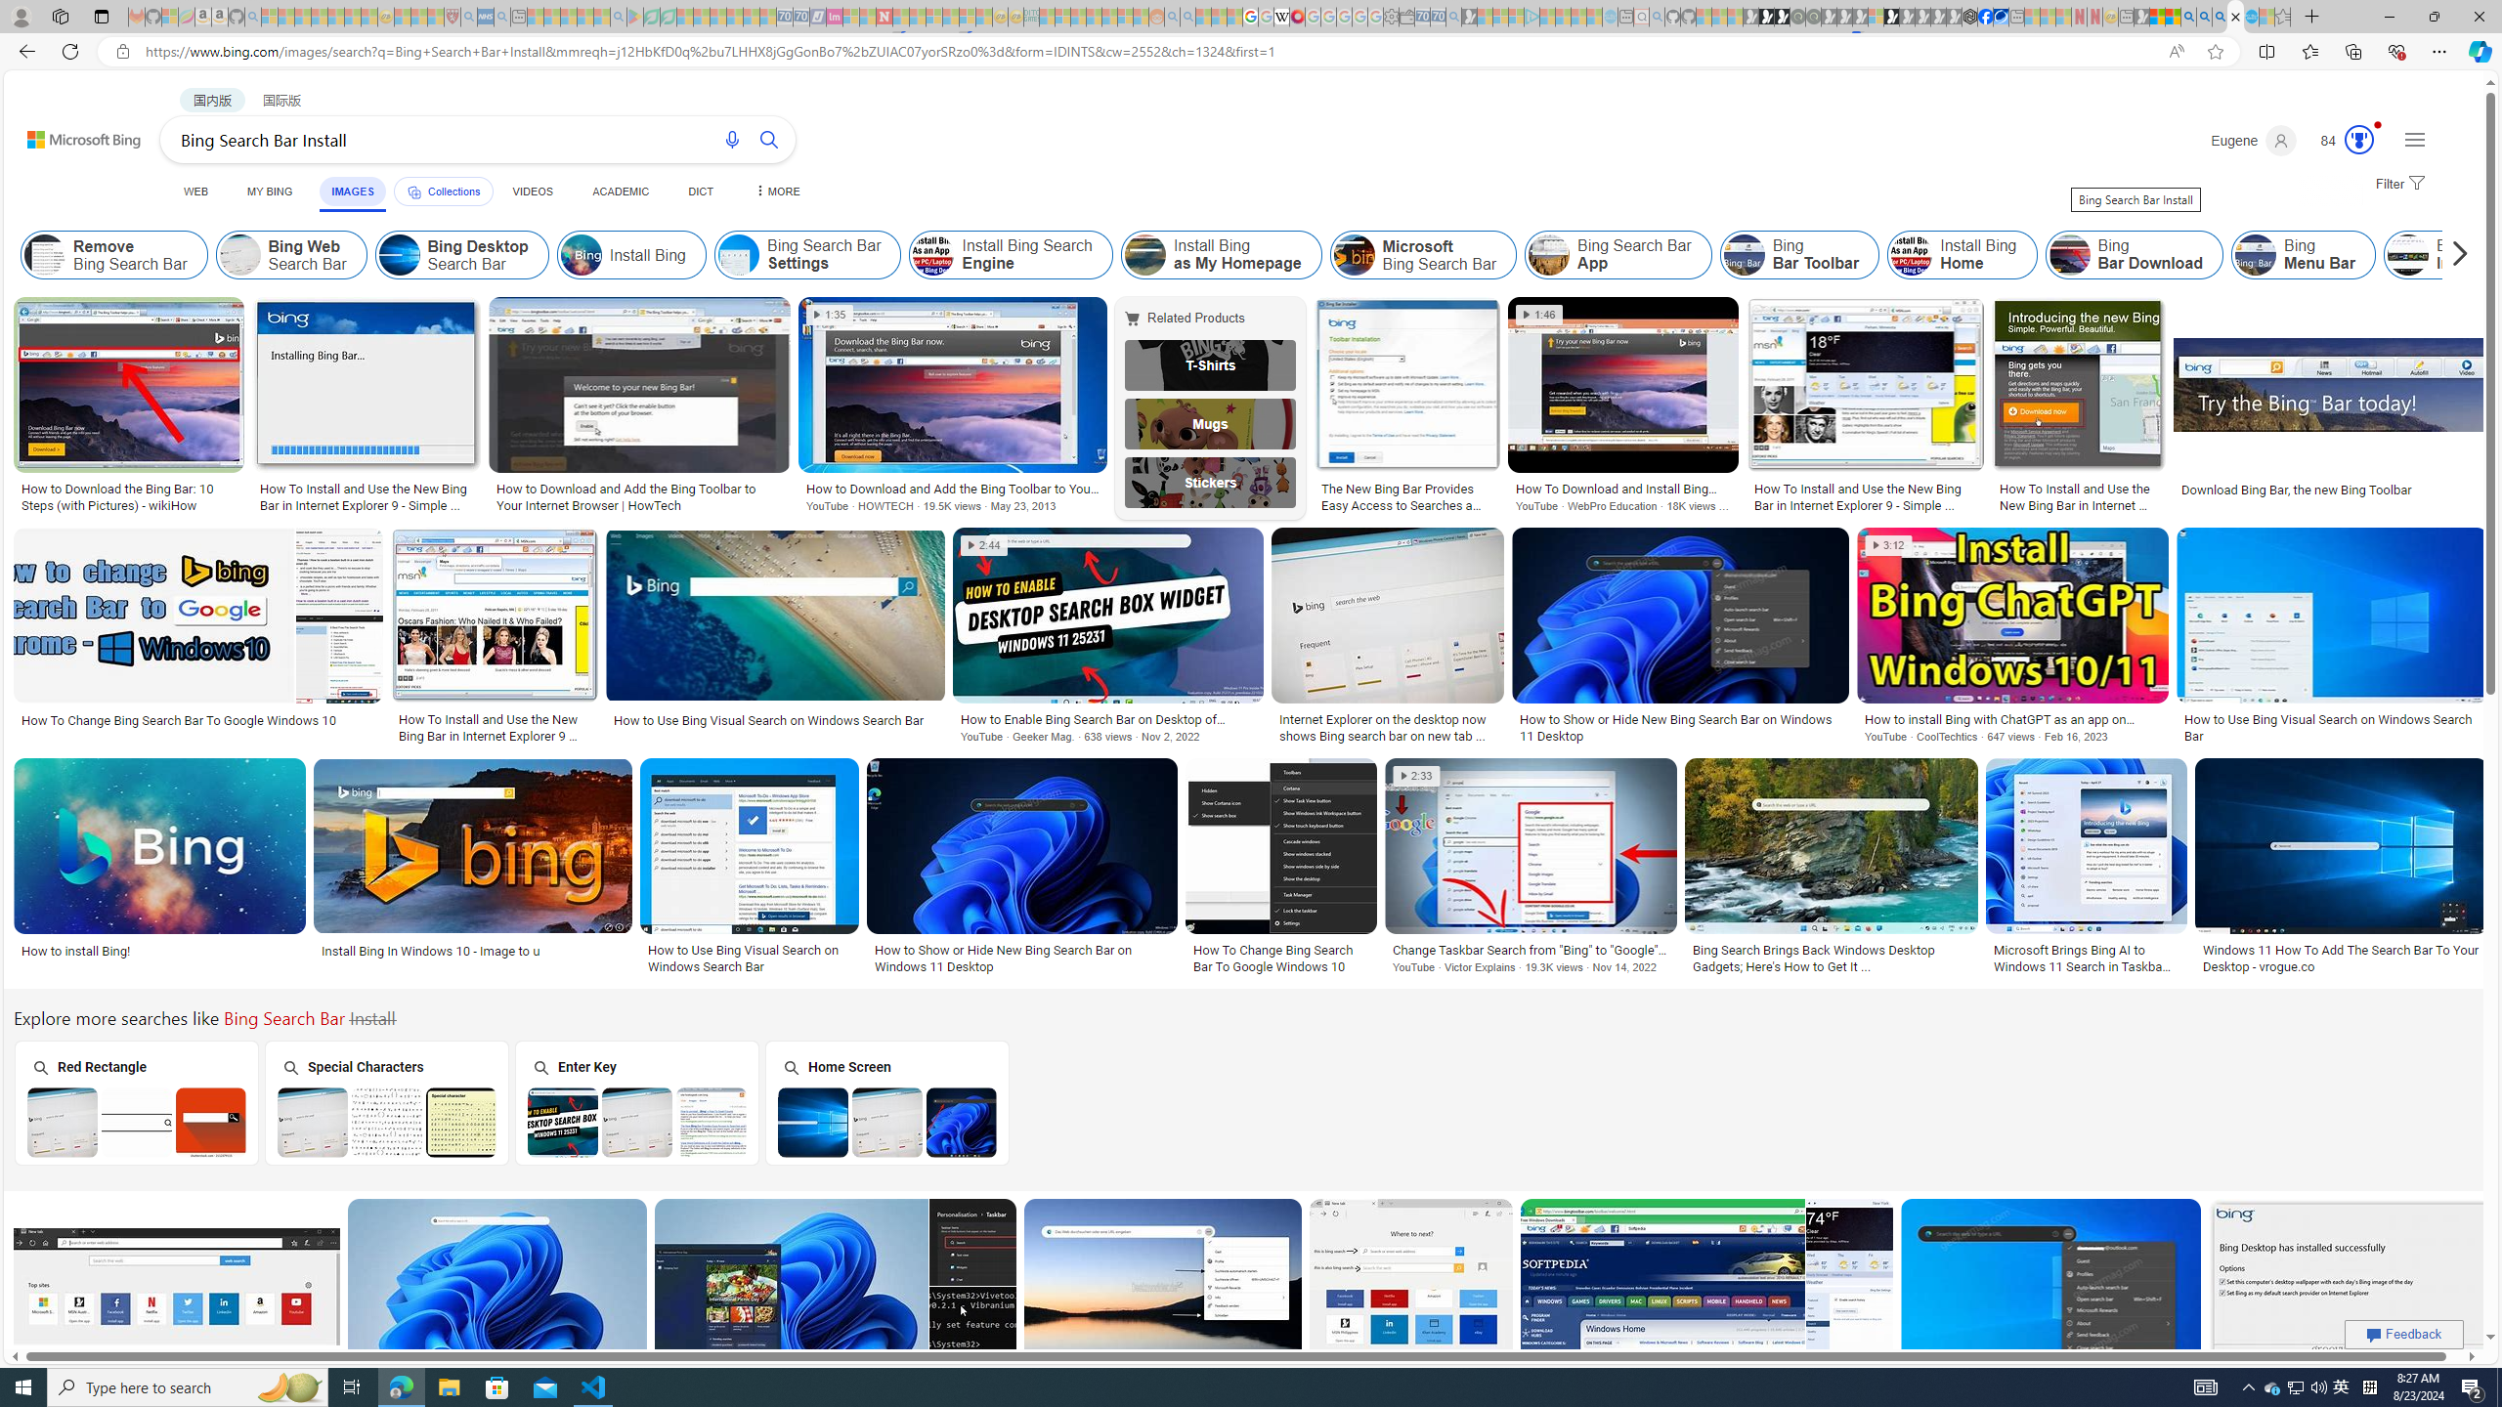 Image resolution: width=2502 pixels, height=1407 pixels. I want to click on AutomationID: serp_medal_svg, so click(2359, 139).